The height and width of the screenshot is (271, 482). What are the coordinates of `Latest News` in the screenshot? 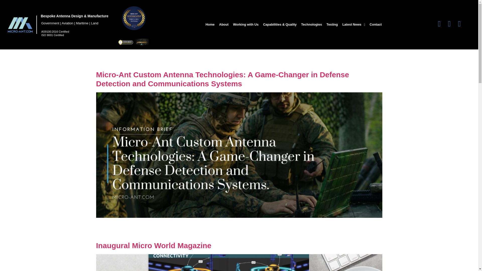 It's located at (354, 24).